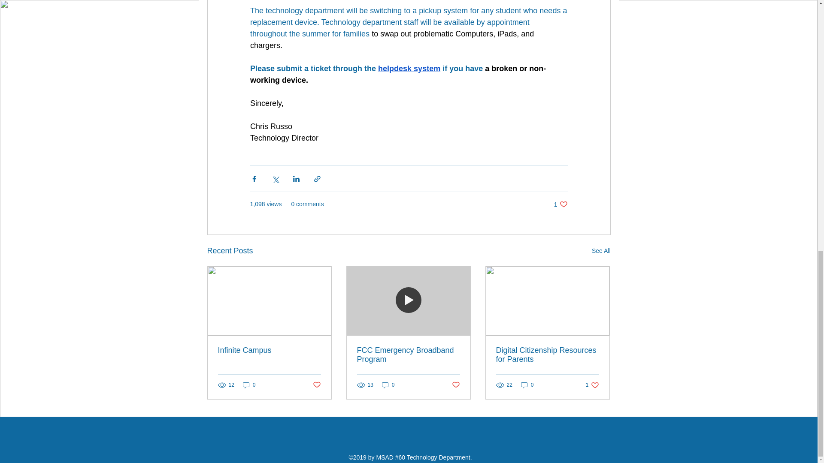 The image size is (824, 463). Describe the element at coordinates (388, 385) in the screenshot. I see `helpdesk system` at that location.